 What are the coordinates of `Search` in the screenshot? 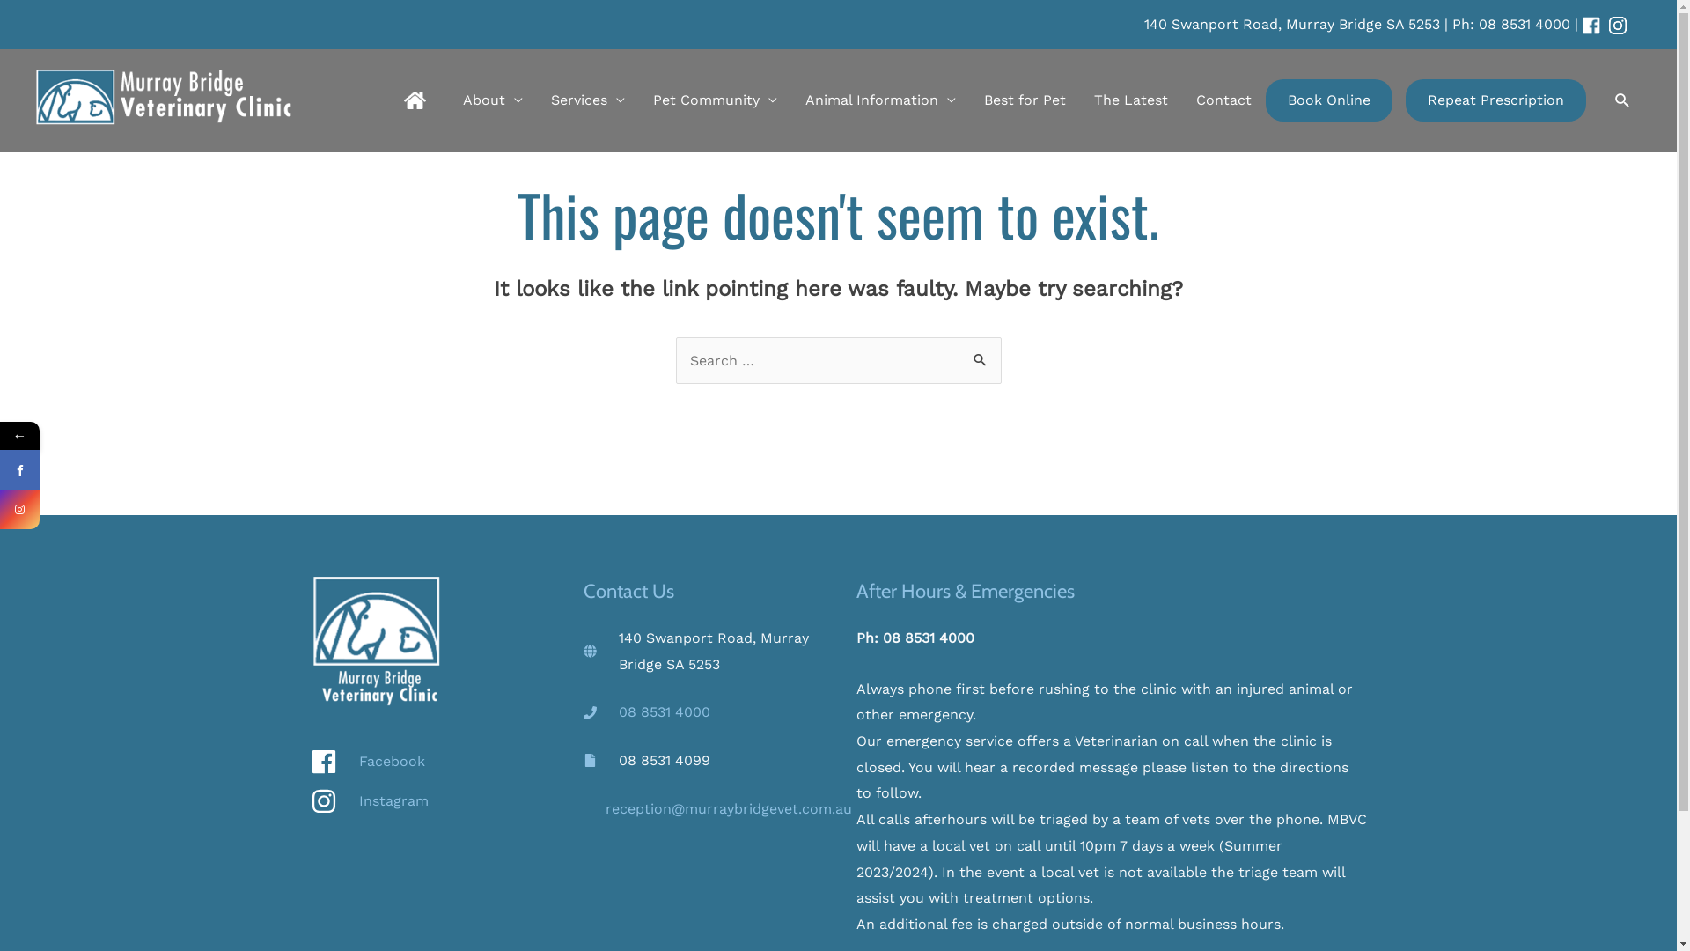 It's located at (981, 355).